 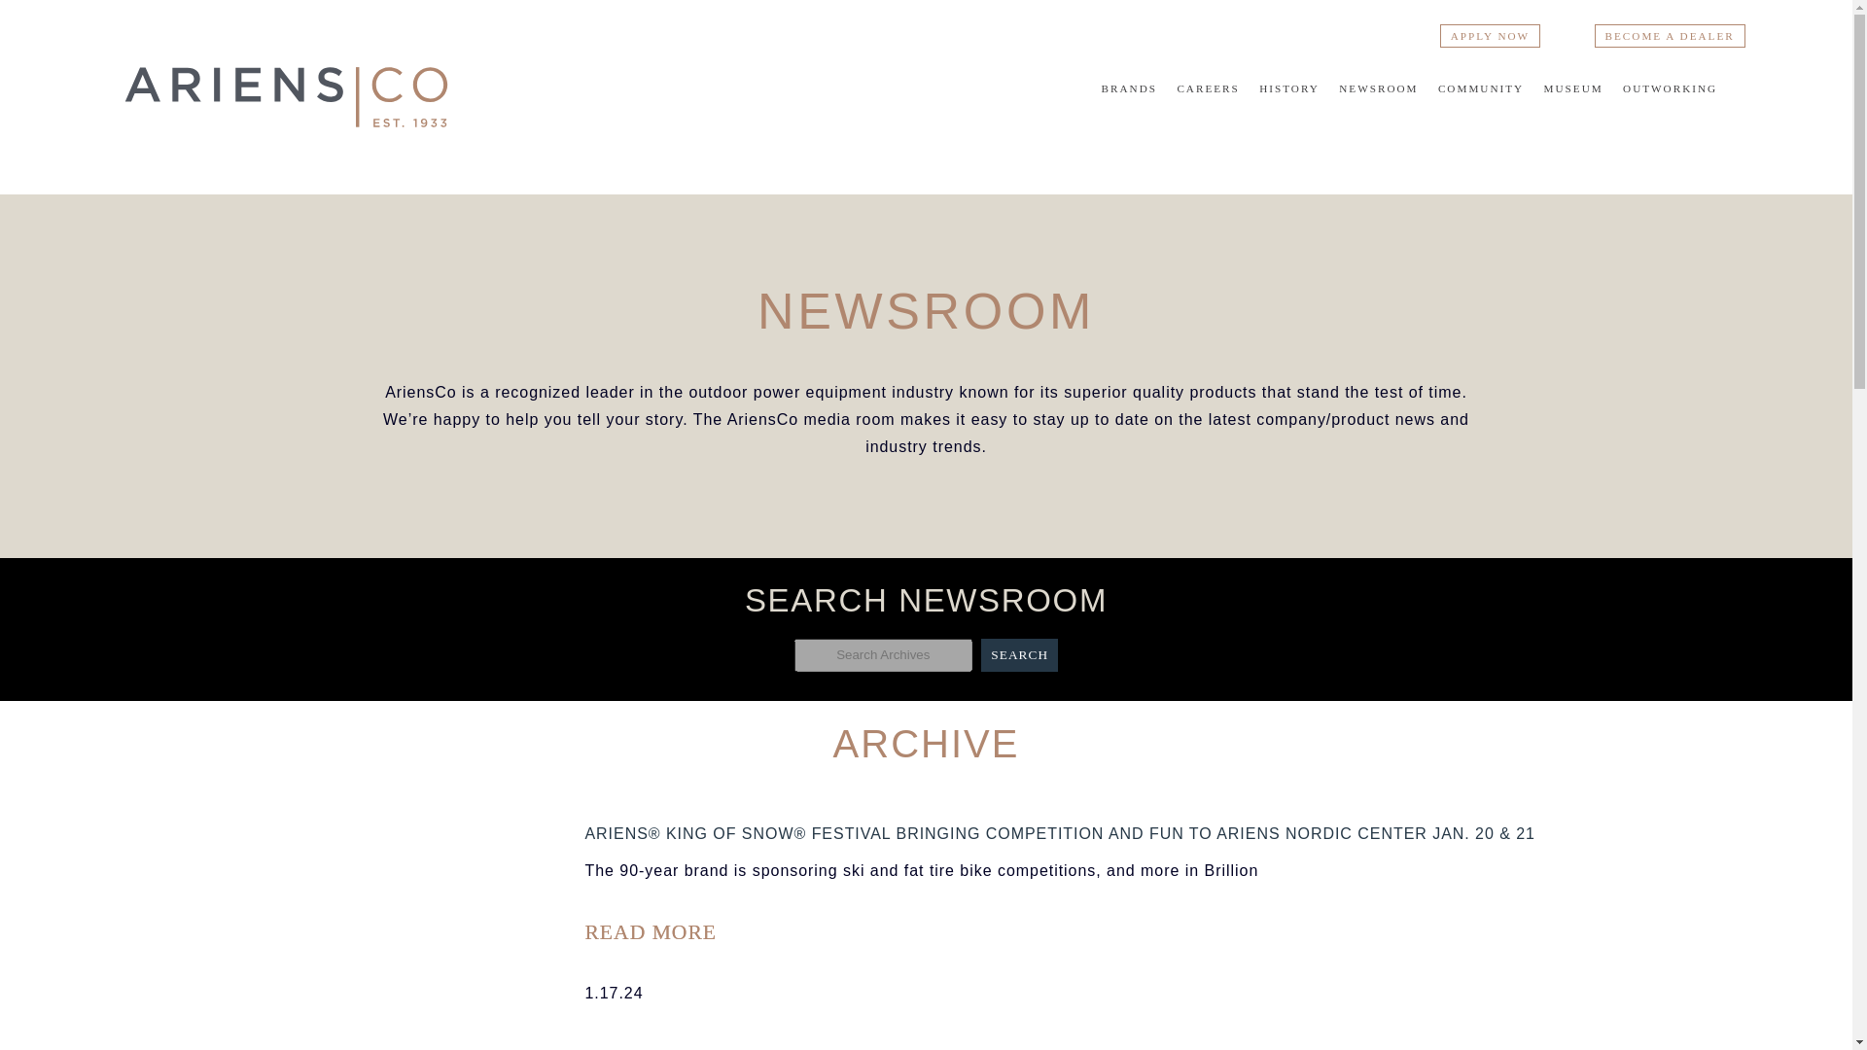 I want to click on SEARCH, so click(x=1019, y=655).